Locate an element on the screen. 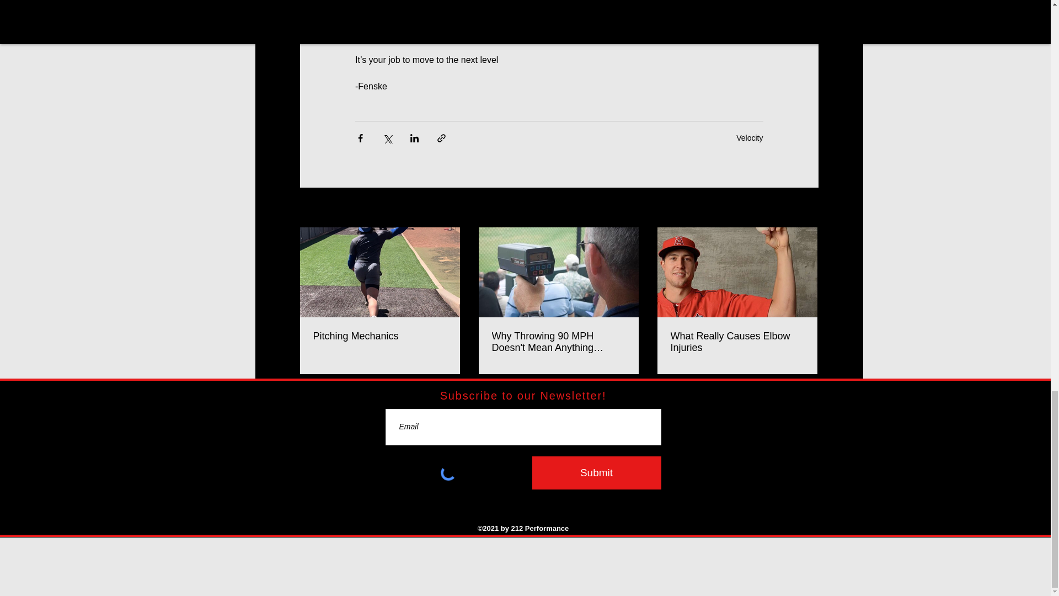  Pitching Mechanics is located at coordinates (380, 336).